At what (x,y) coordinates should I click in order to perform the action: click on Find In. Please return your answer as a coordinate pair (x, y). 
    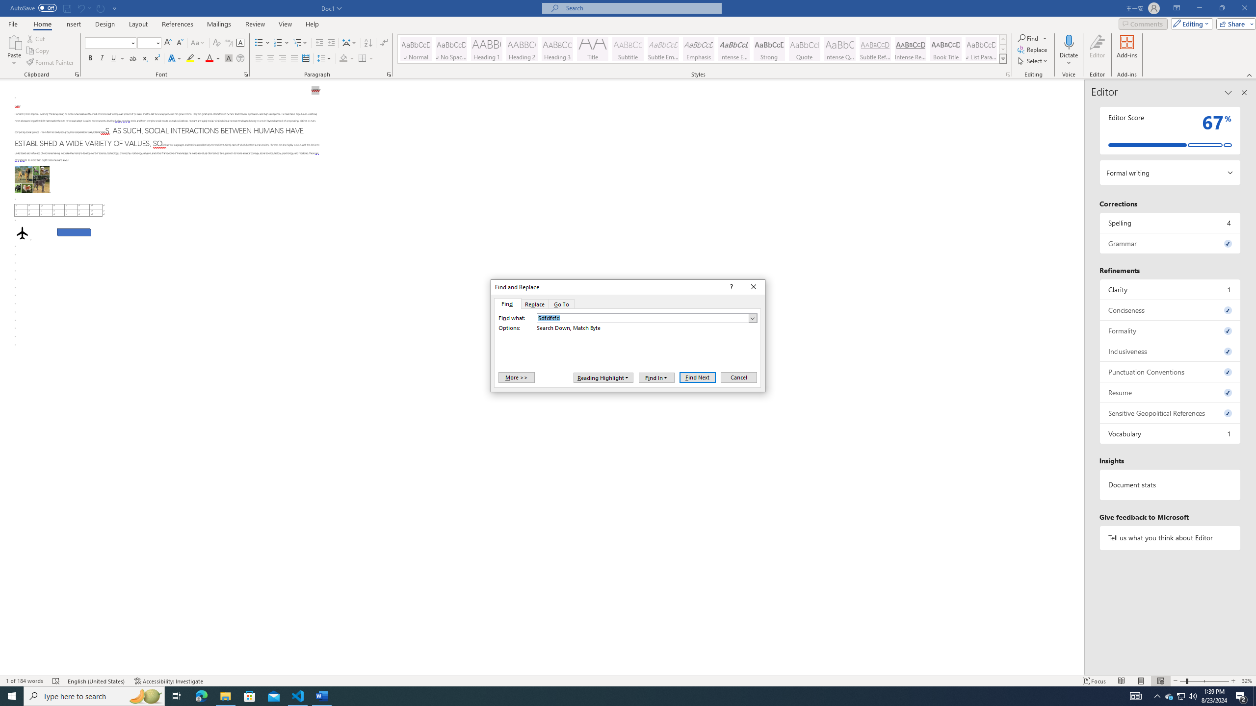
    Looking at the image, I should click on (656, 378).